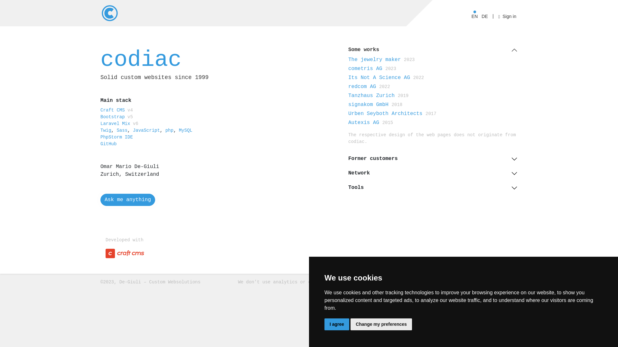 This screenshot has width=618, height=347. What do you see at coordinates (146, 130) in the screenshot?
I see `JavaScript` at bounding box center [146, 130].